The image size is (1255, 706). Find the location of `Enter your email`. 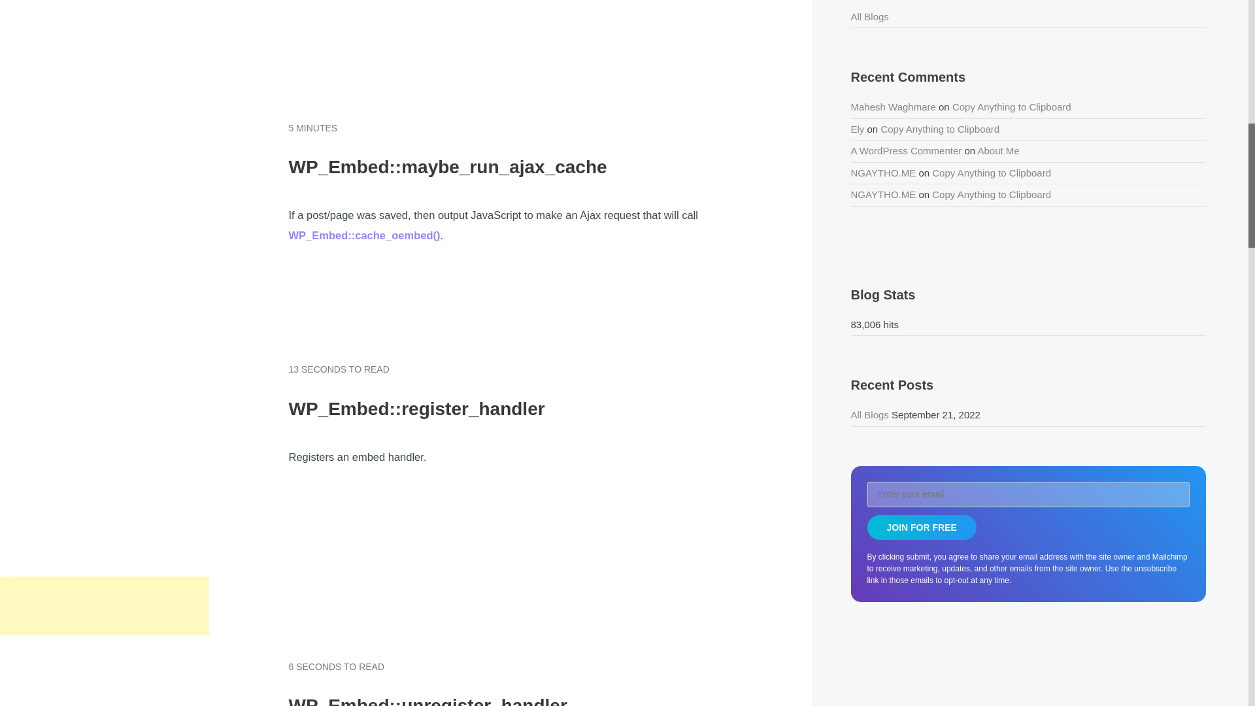

Enter your email is located at coordinates (1028, 494).